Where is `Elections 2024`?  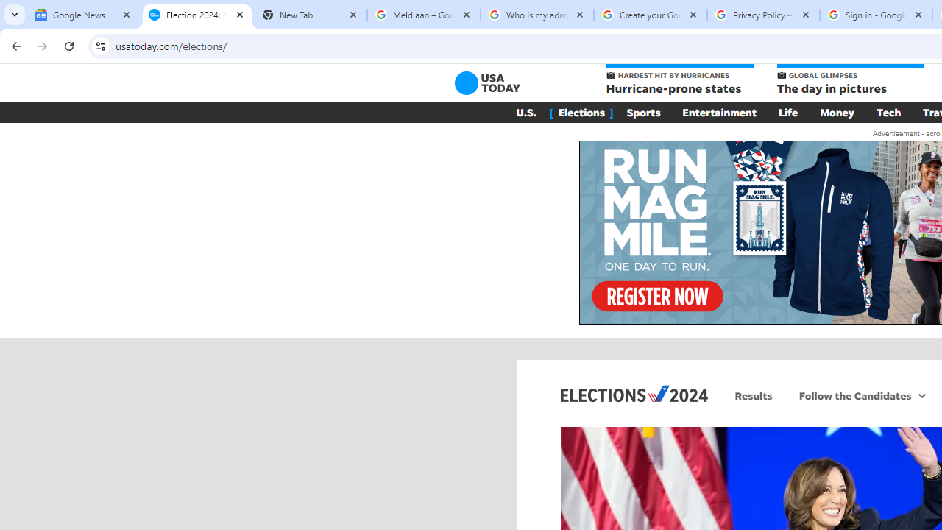 Elections 2024 is located at coordinates (634, 393).